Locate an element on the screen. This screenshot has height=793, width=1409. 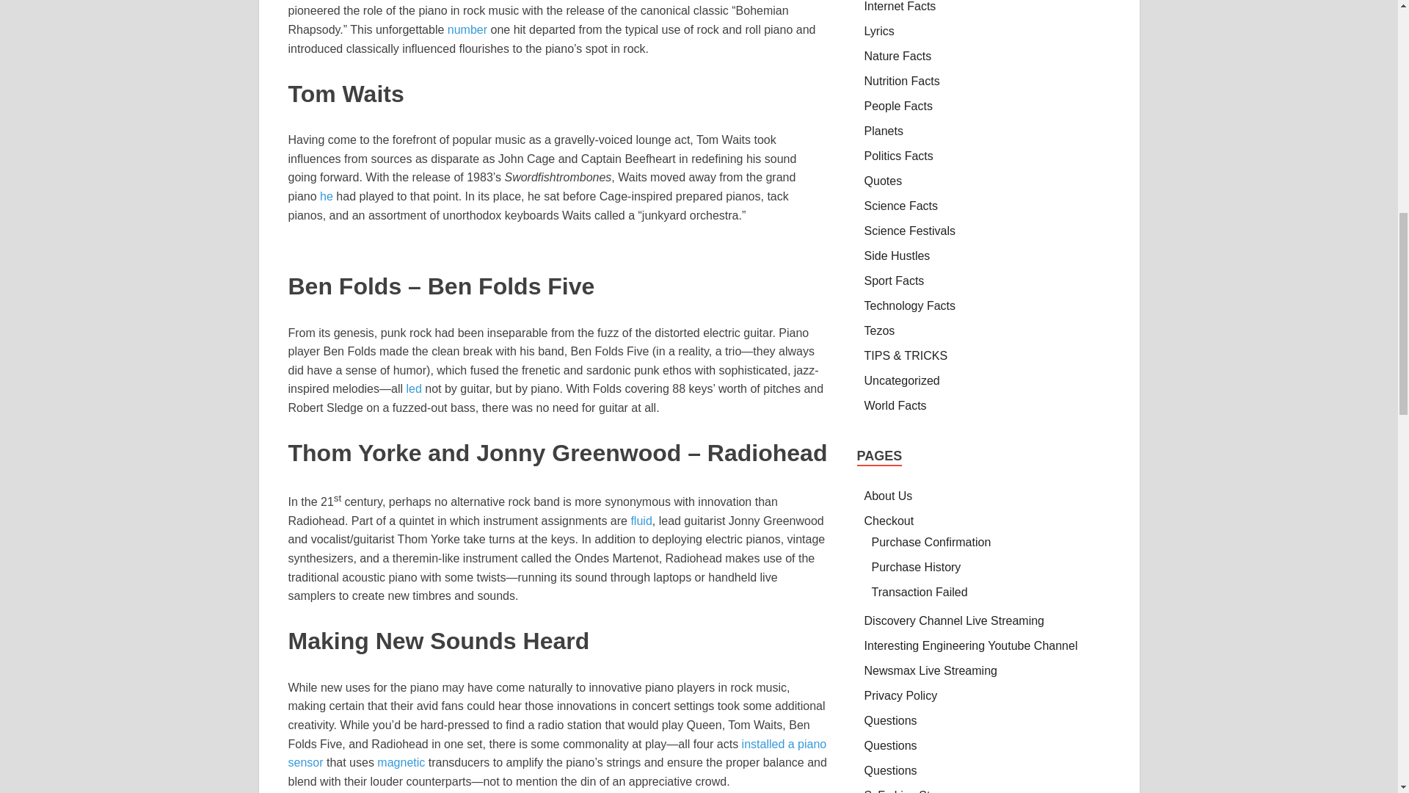
installed a piano sensor is located at coordinates (556, 753).